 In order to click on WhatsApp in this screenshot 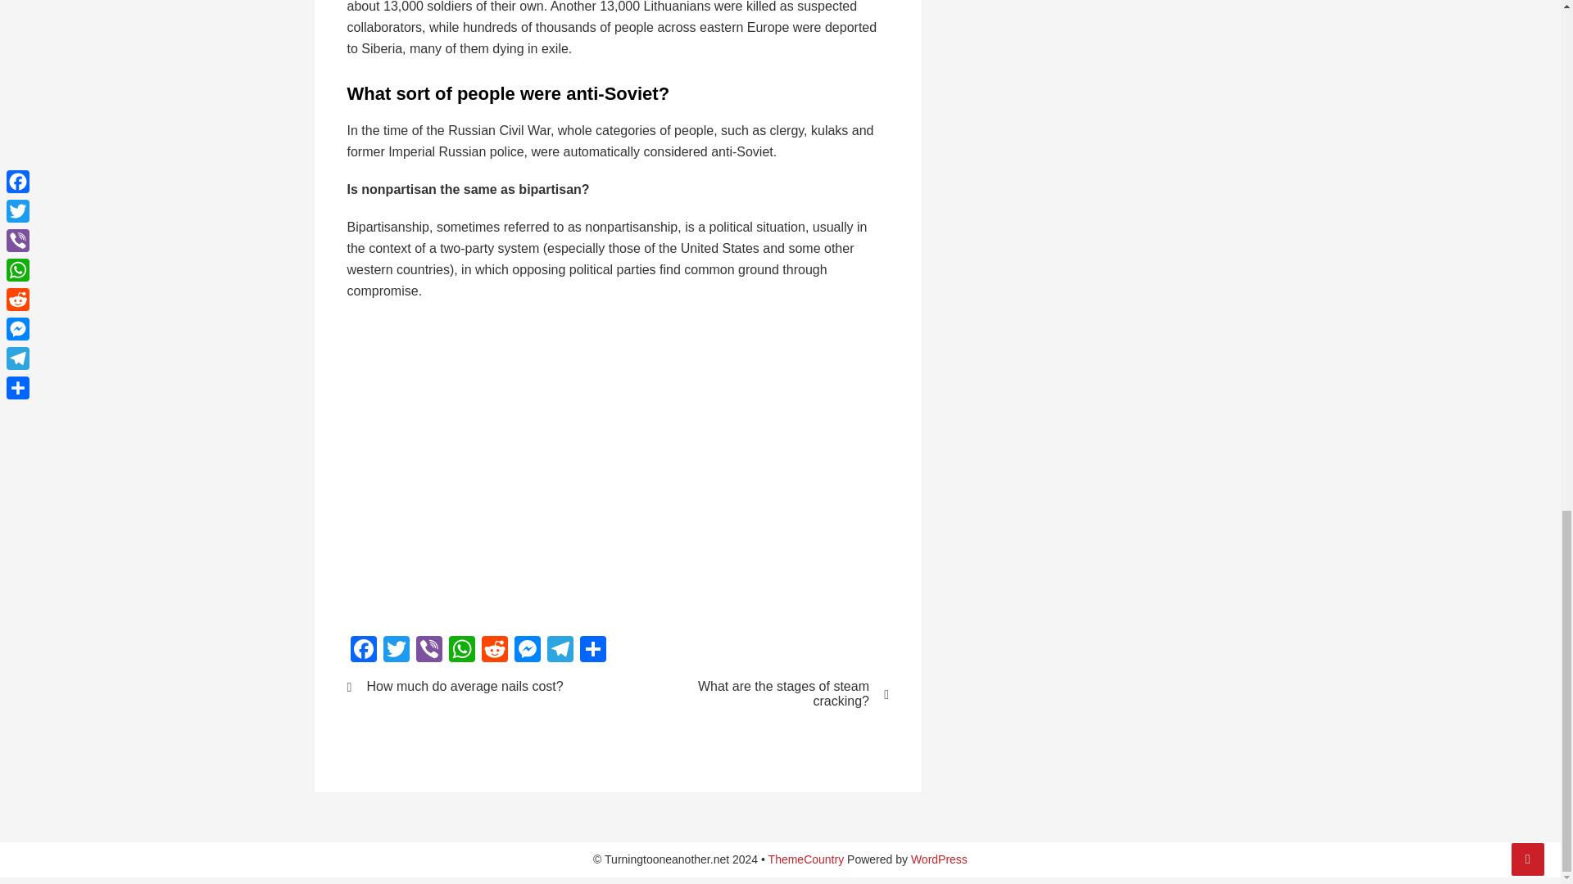, I will do `click(461, 651)`.